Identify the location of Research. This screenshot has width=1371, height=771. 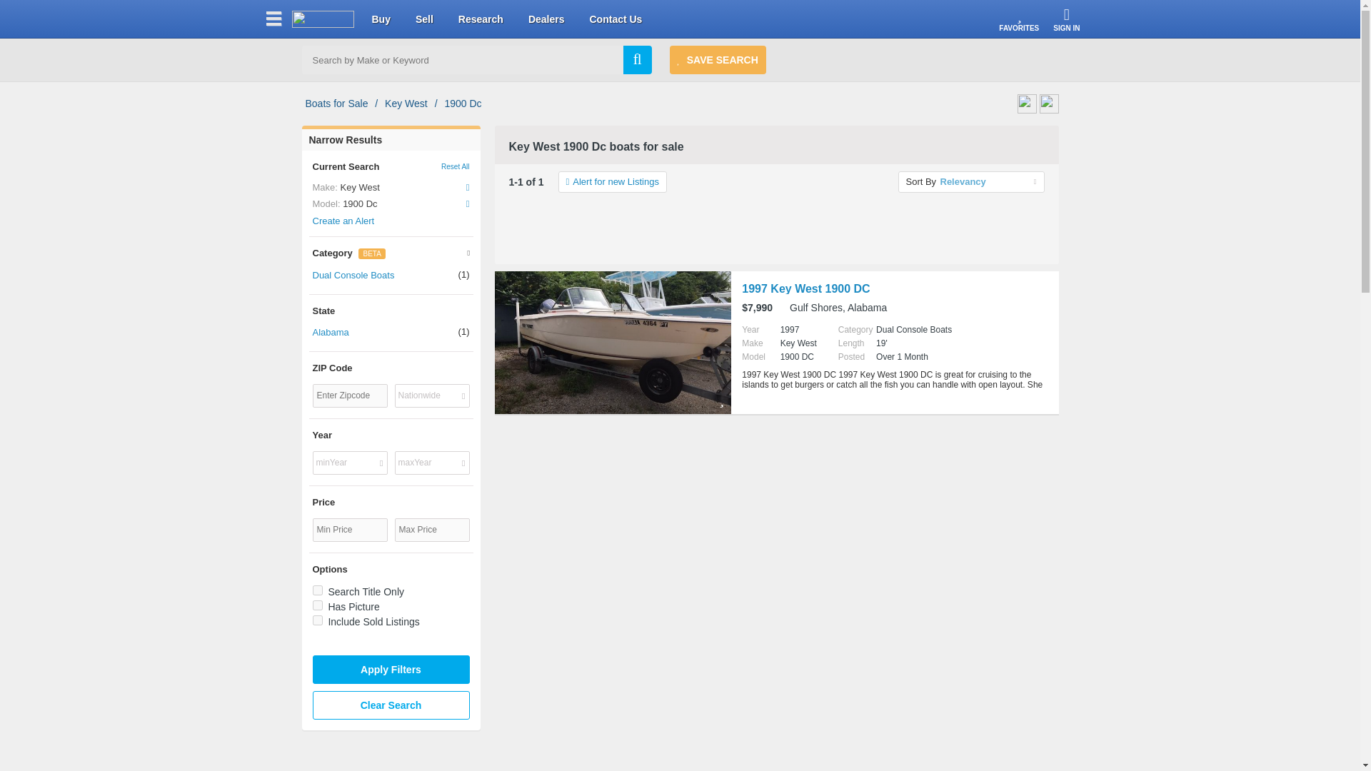
(480, 19).